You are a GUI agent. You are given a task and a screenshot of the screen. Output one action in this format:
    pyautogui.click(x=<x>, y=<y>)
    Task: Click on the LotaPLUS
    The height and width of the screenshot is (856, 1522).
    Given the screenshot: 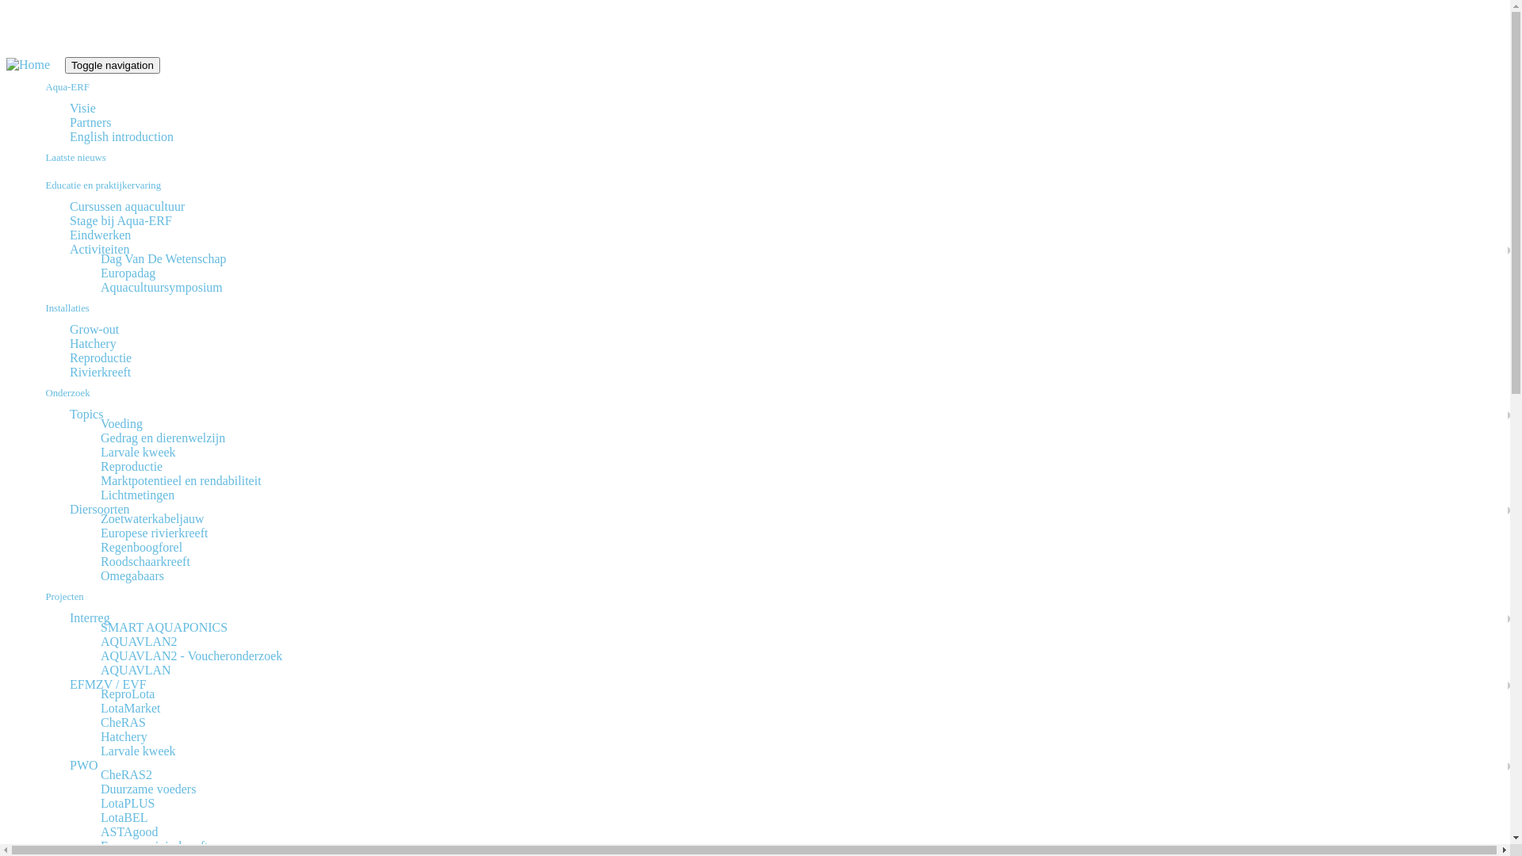 What is the action you would take?
    pyautogui.click(x=128, y=804)
    